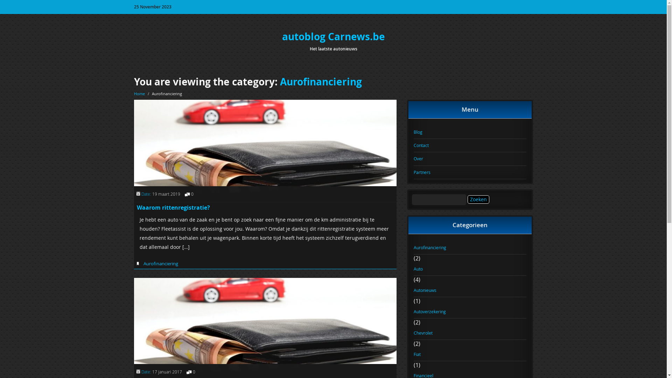 The width and height of the screenshot is (672, 378). I want to click on Chevrolet, so click(470, 333).